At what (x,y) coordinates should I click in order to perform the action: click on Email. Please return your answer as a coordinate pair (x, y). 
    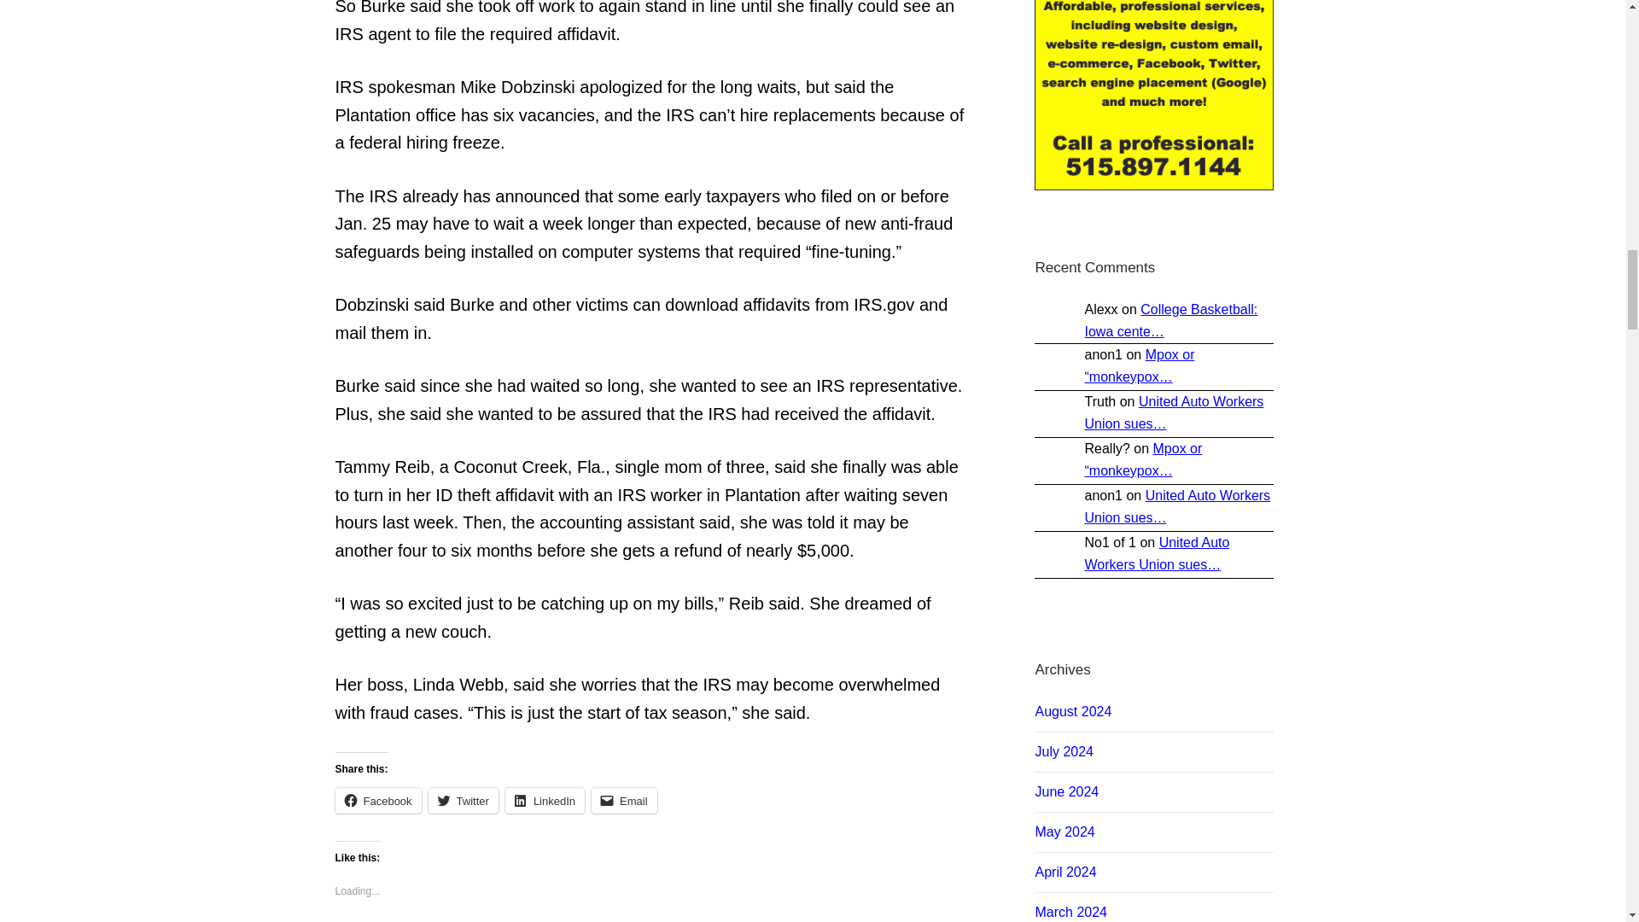
    Looking at the image, I should click on (624, 801).